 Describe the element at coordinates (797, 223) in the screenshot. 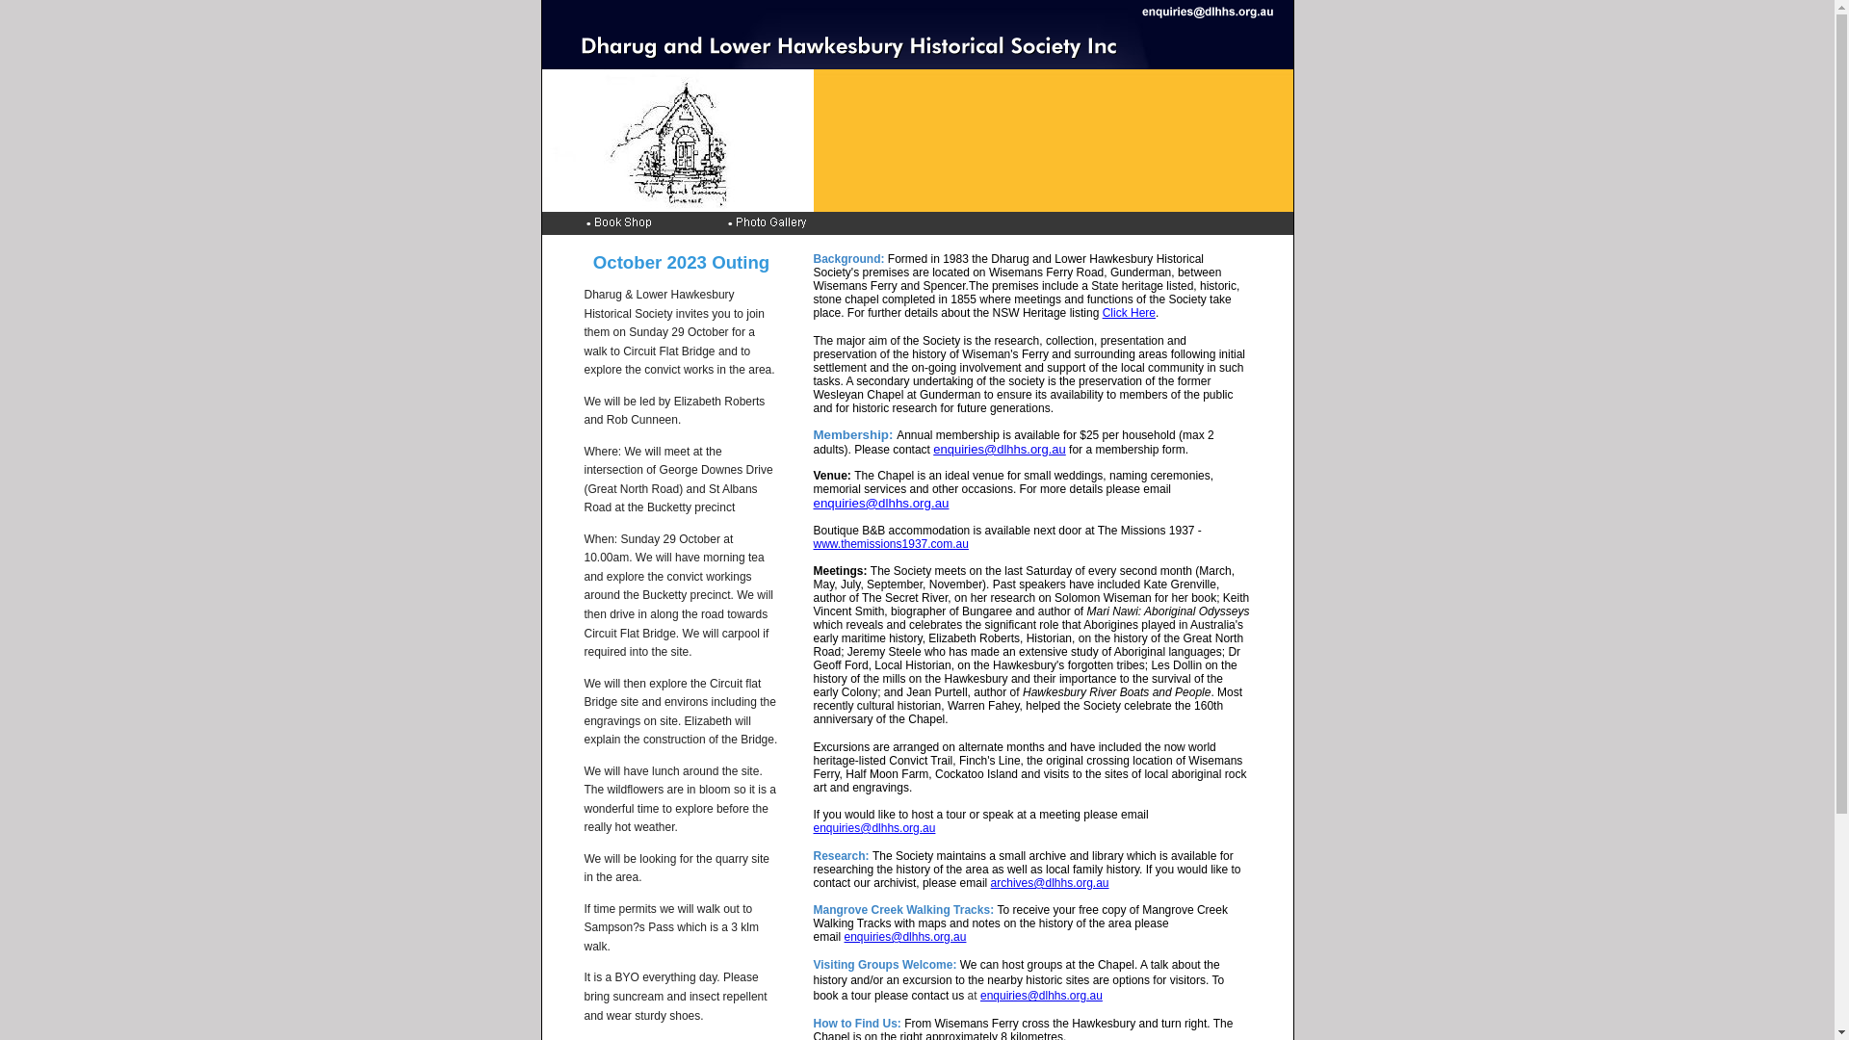

I see `Photo Gallery` at that location.